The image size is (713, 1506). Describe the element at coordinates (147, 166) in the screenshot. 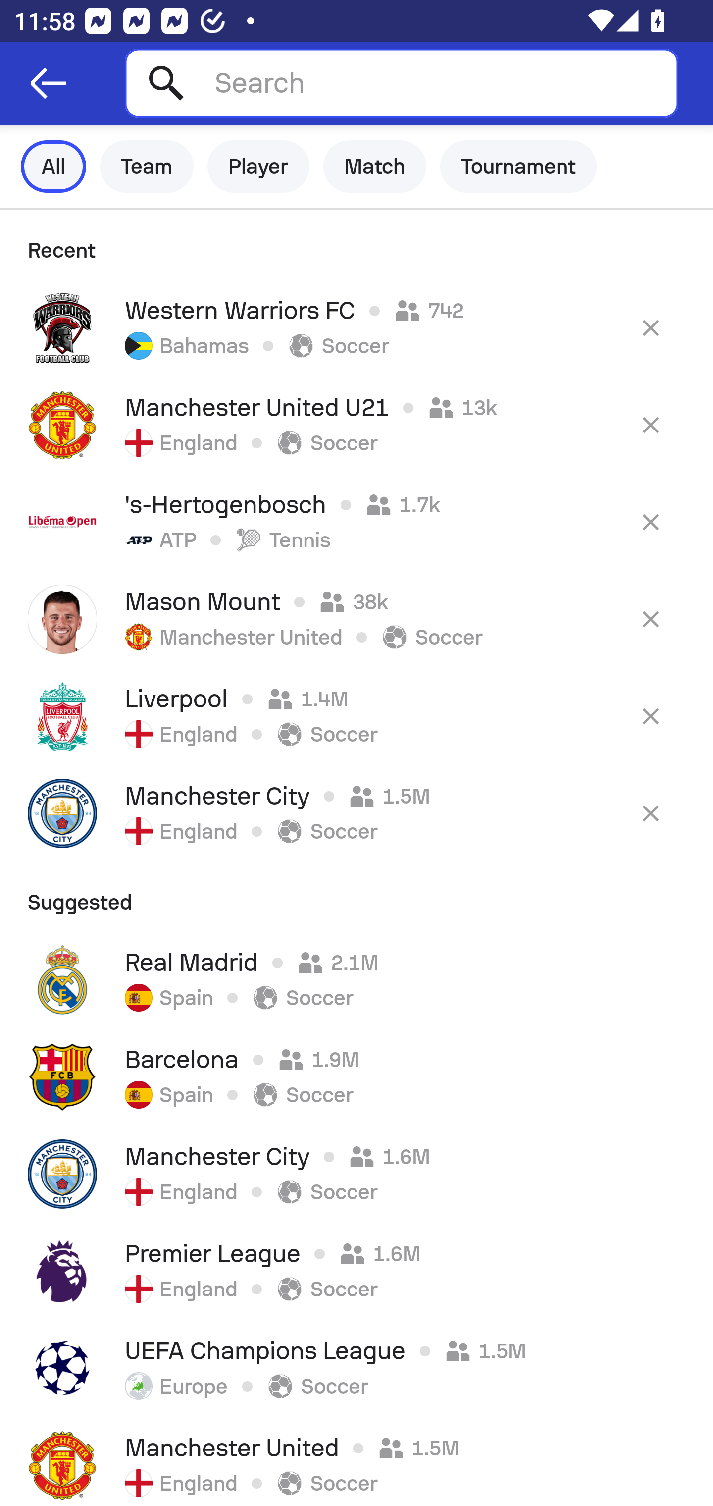

I see `Team` at that location.